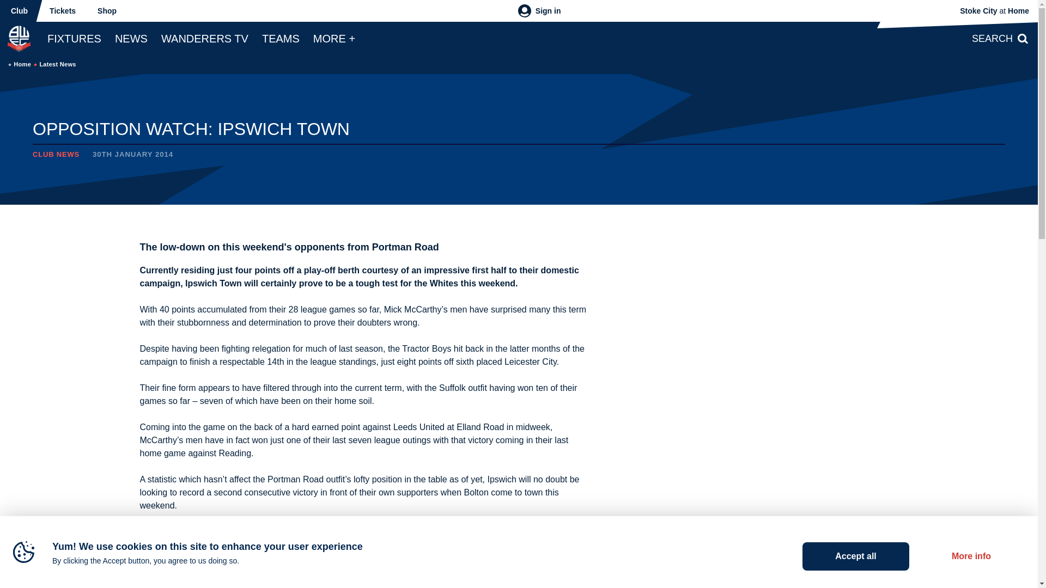 This screenshot has height=588, width=1046. Describe the element at coordinates (19, 38) in the screenshot. I see `Back to home` at that location.